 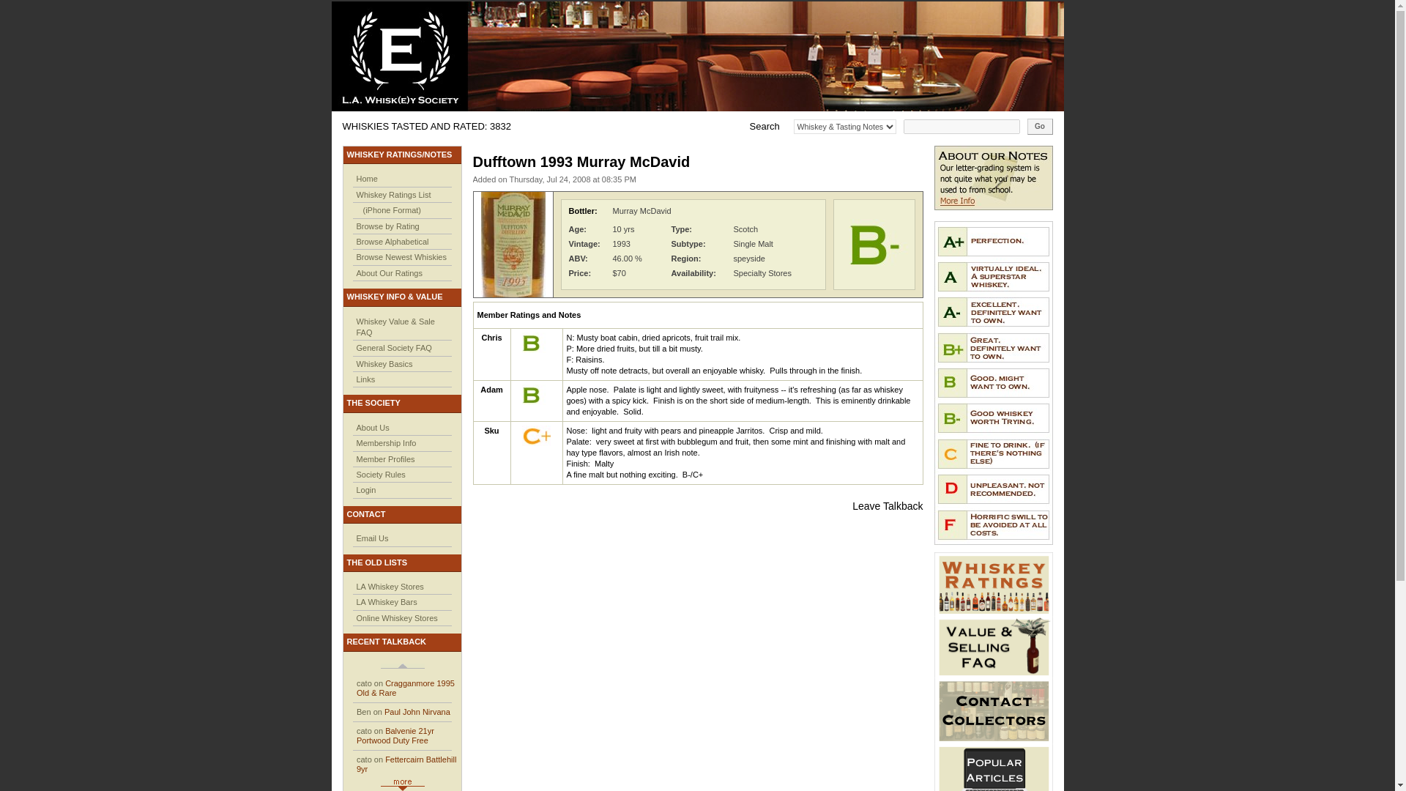 I want to click on Chris, so click(x=491, y=337).